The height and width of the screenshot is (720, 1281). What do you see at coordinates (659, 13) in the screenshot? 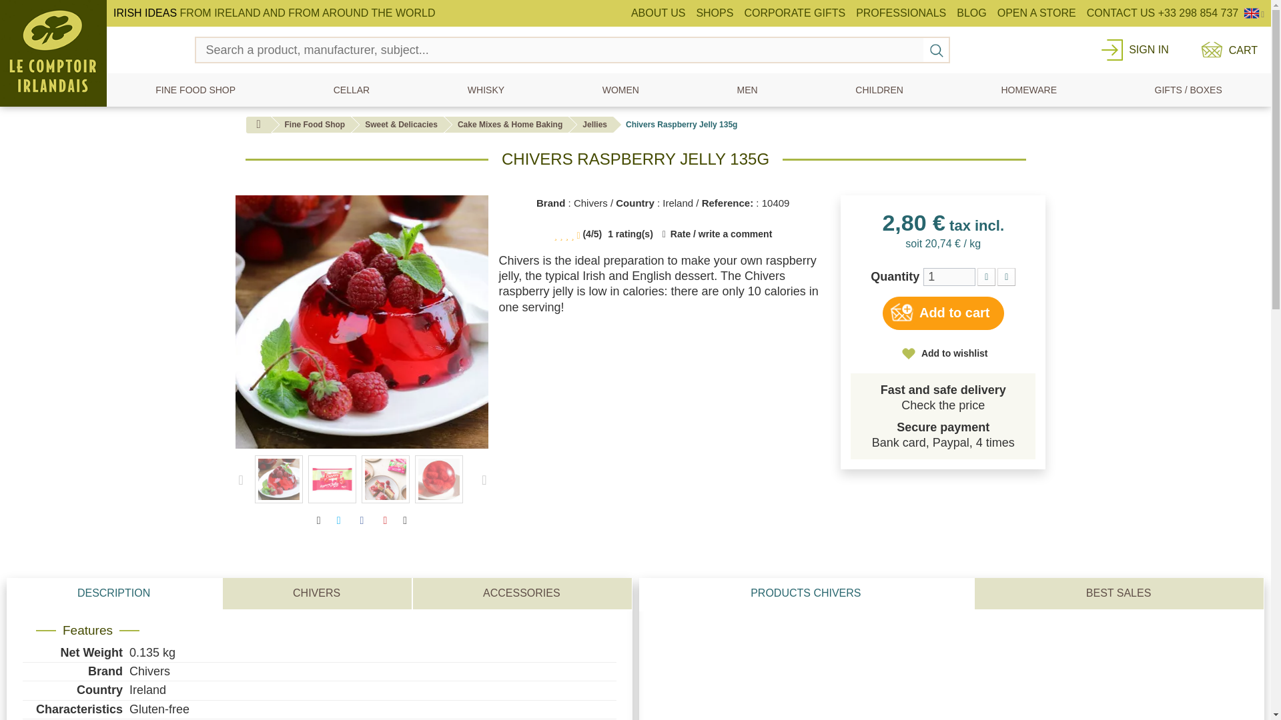
I see `ABOUT US` at bounding box center [659, 13].